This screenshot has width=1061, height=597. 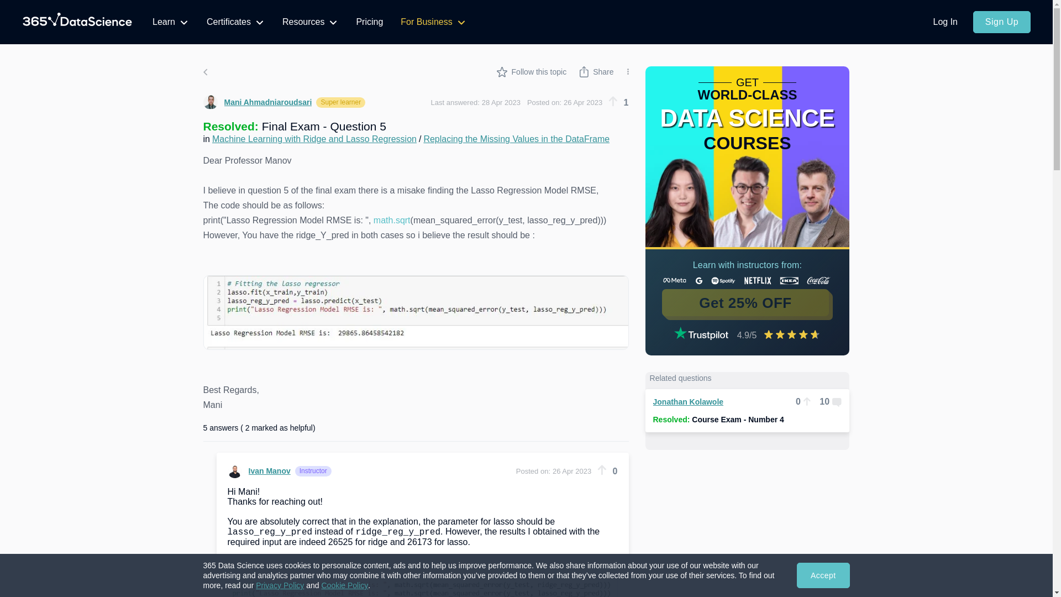 I want to click on Replacing the Missing Values in the DataFrame, so click(x=516, y=139).